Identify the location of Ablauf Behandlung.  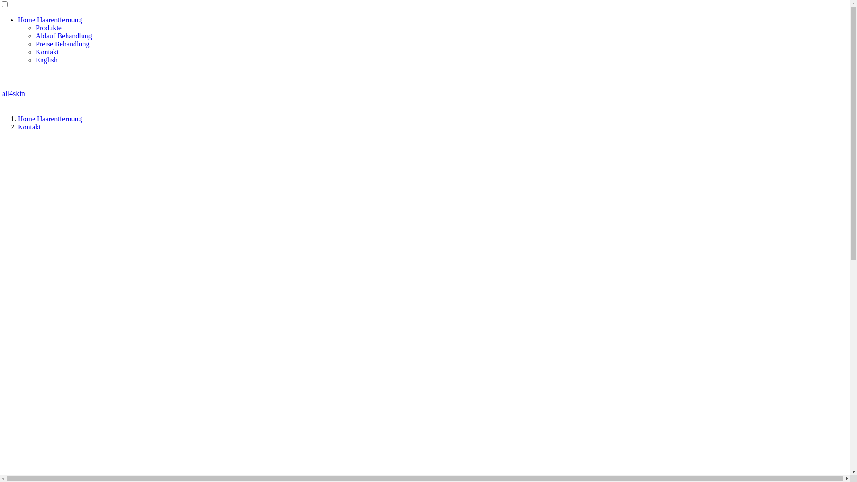
(64, 36).